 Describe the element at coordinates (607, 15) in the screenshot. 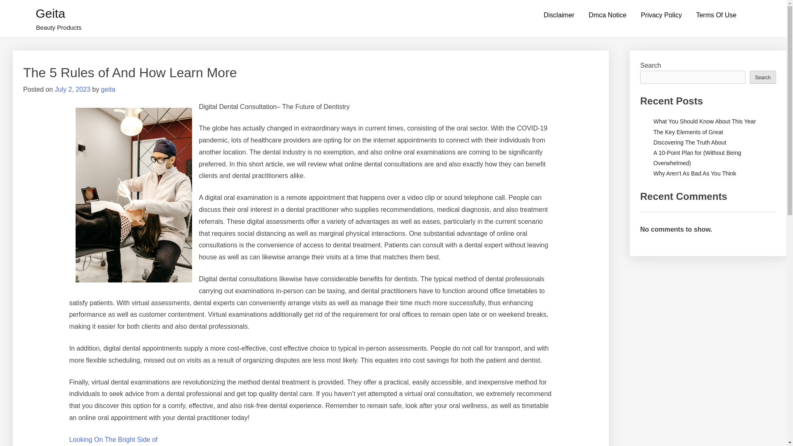

I see `Dmca Notice` at that location.